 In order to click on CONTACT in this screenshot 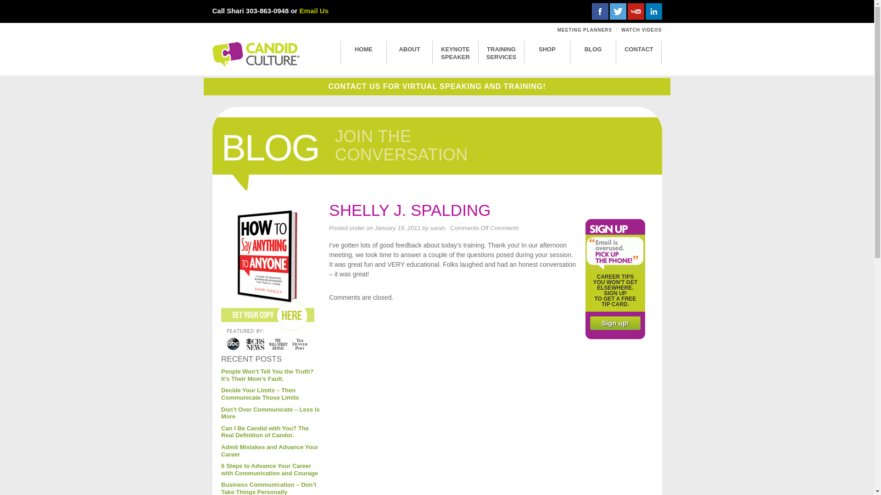, I will do `click(639, 47)`.